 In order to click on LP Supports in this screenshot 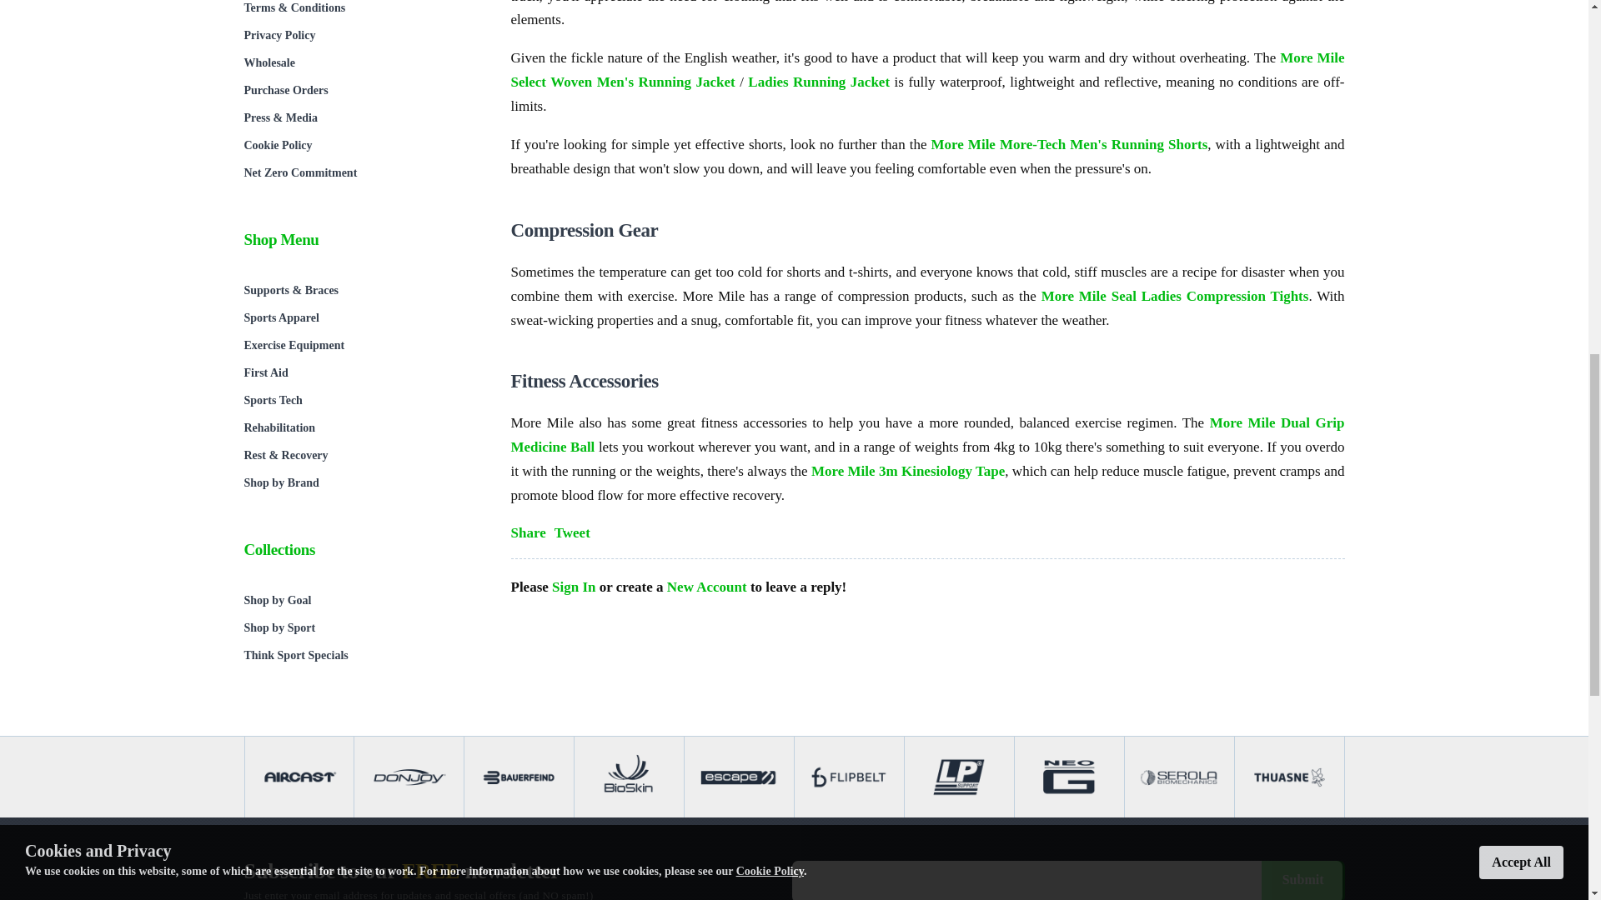, I will do `click(959, 777)`.